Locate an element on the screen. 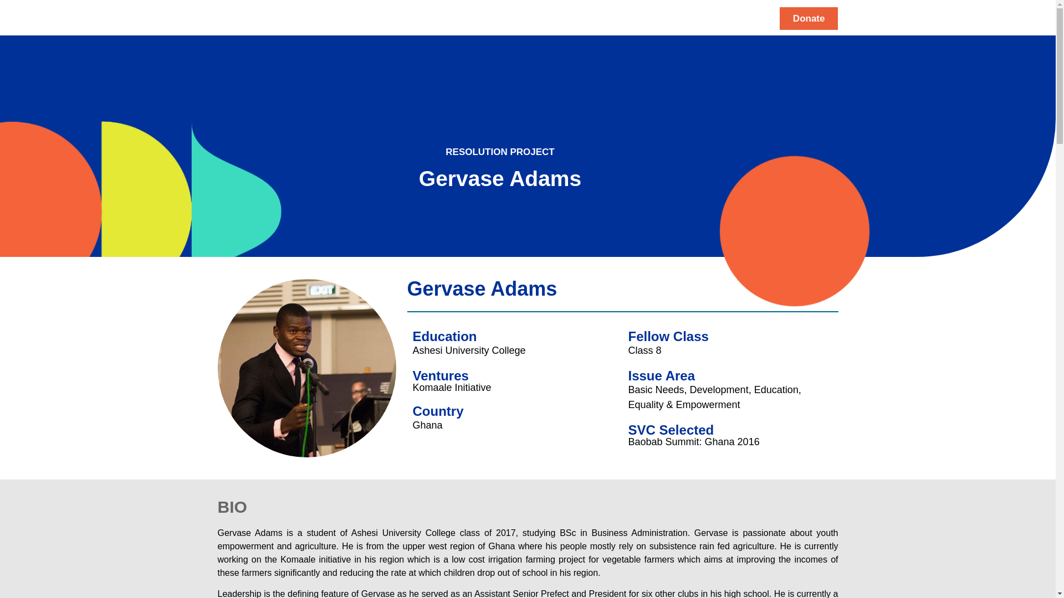 This screenshot has height=598, width=1064. Initiatives is located at coordinates (596, 18).